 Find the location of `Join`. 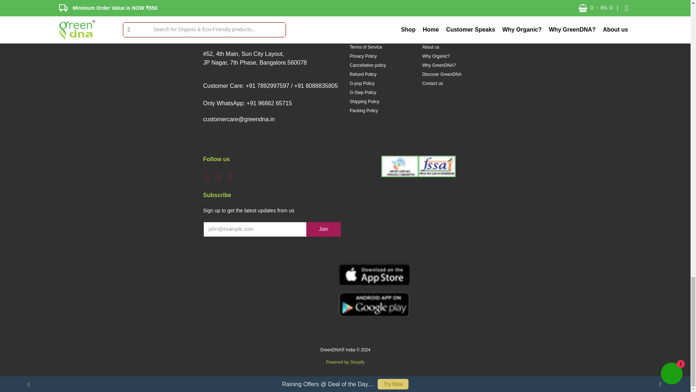

Join is located at coordinates (323, 229).